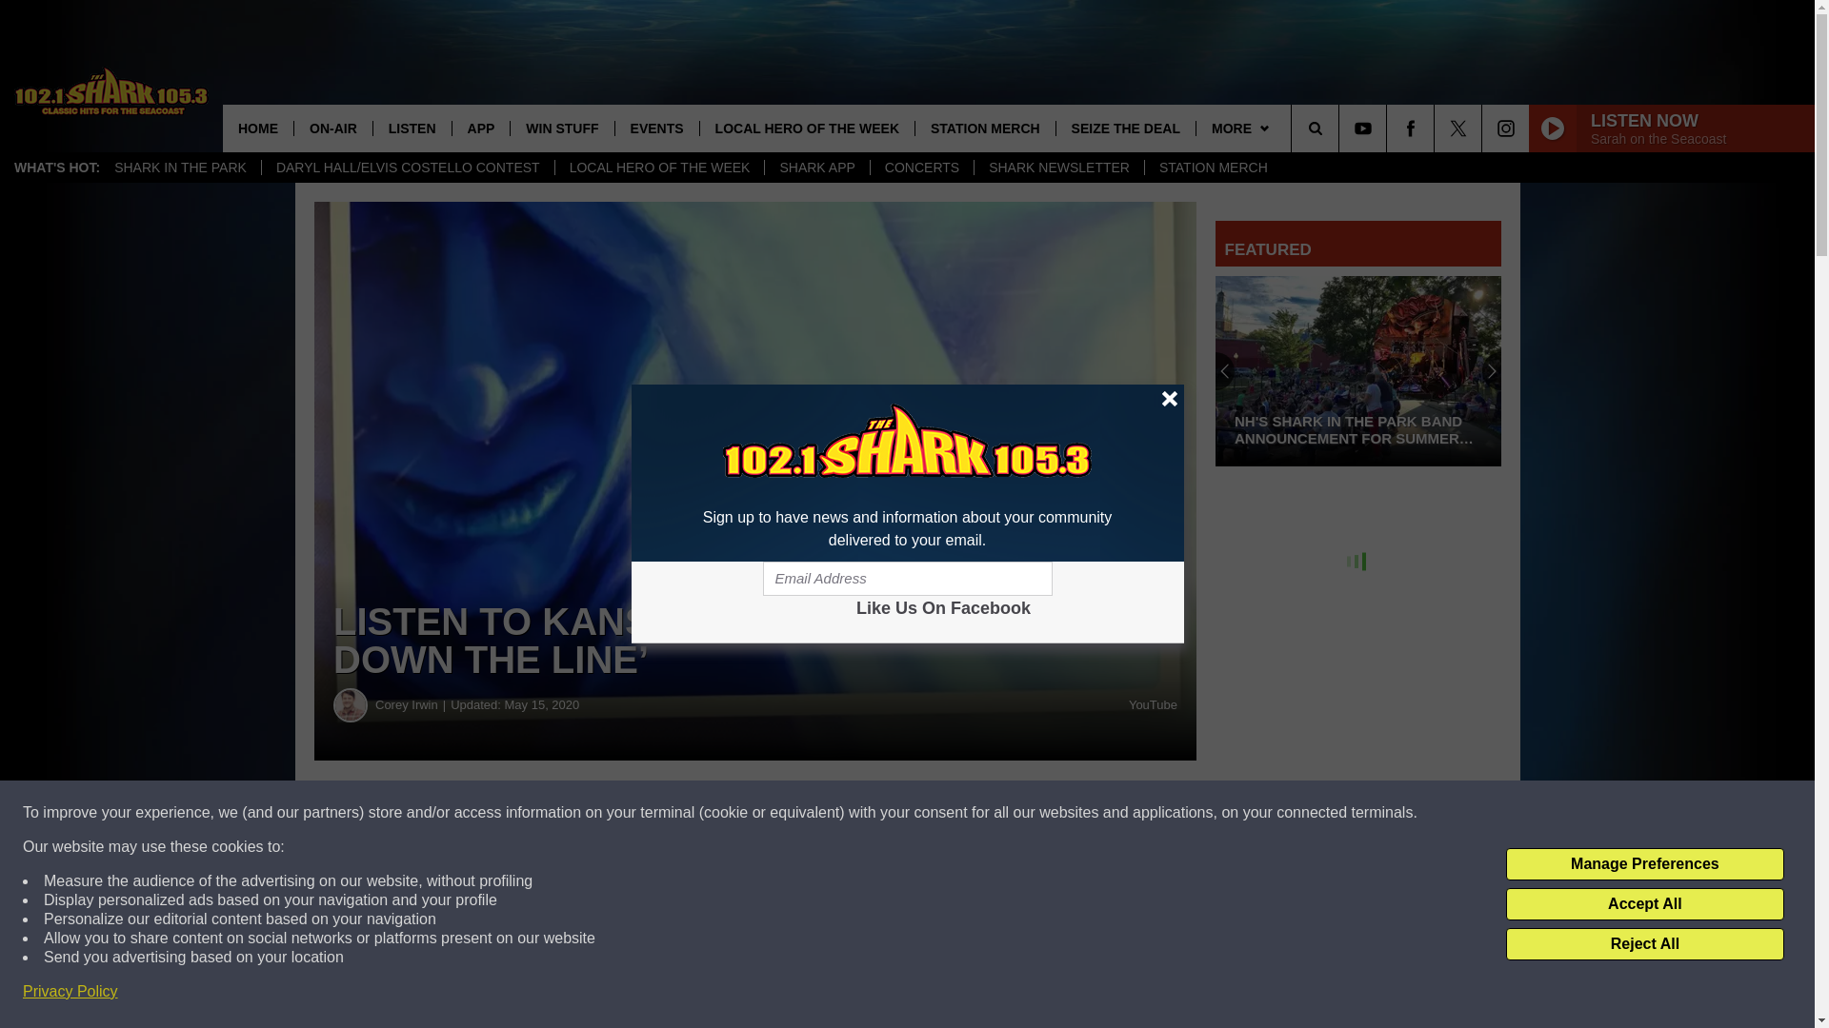  Describe the element at coordinates (656, 128) in the screenshot. I see `EVENTS` at that location.